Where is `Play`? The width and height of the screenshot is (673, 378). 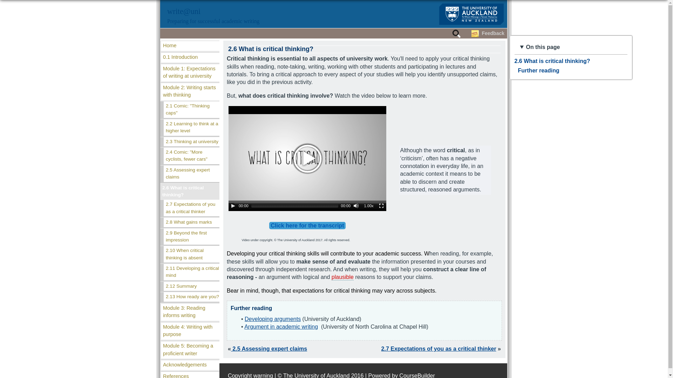
Play is located at coordinates (233, 206).